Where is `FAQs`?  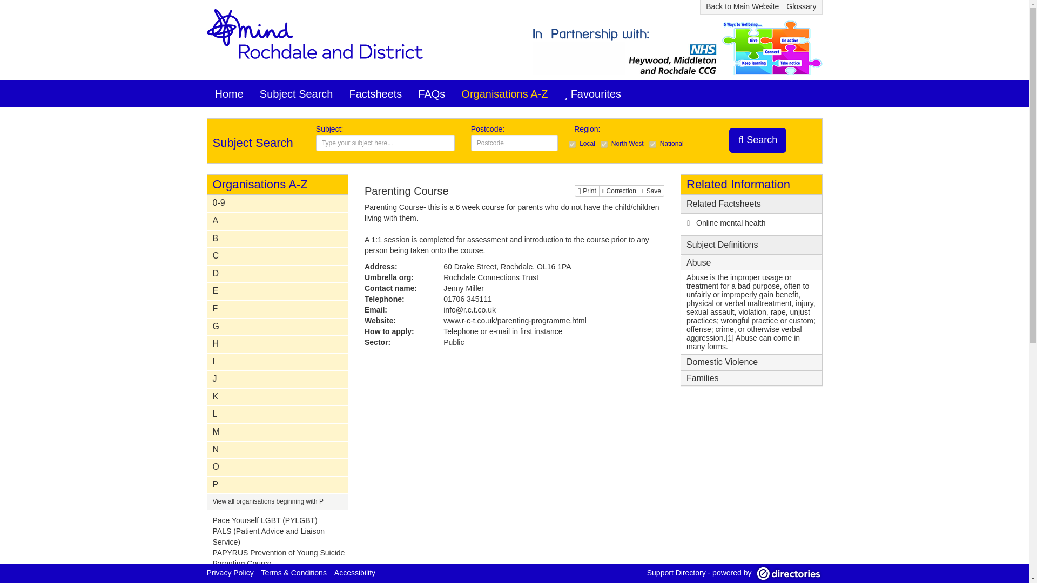
FAQs is located at coordinates (431, 94).